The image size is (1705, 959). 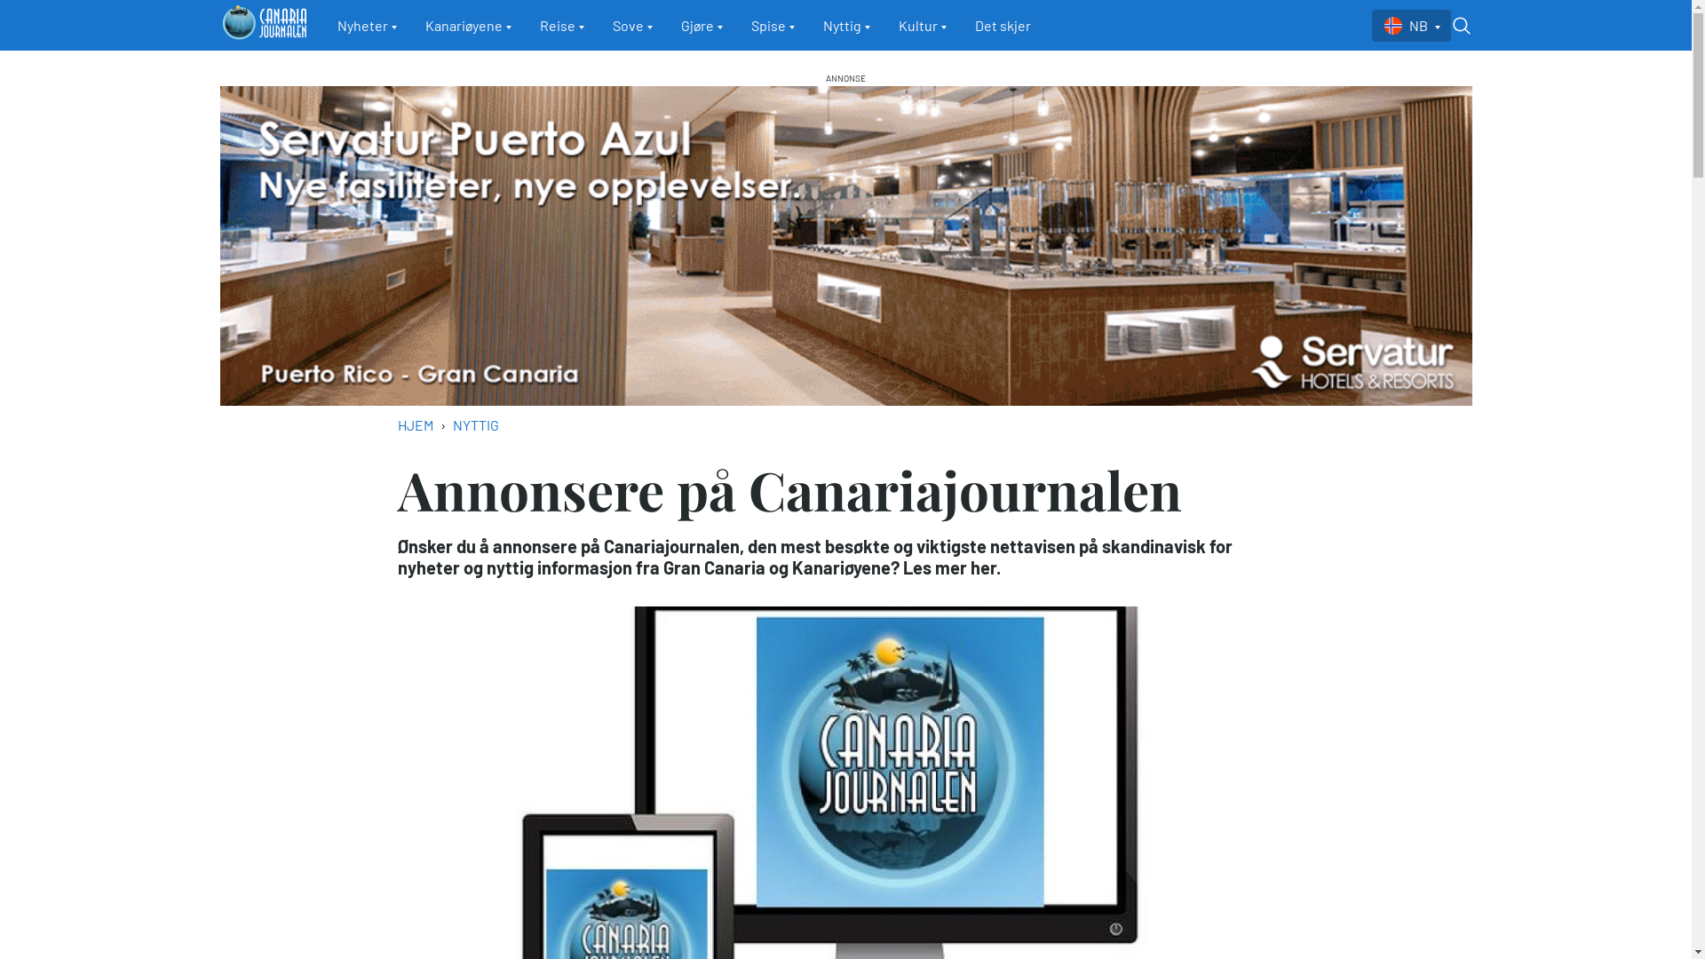 I want to click on HJEM, so click(x=416, y=424).